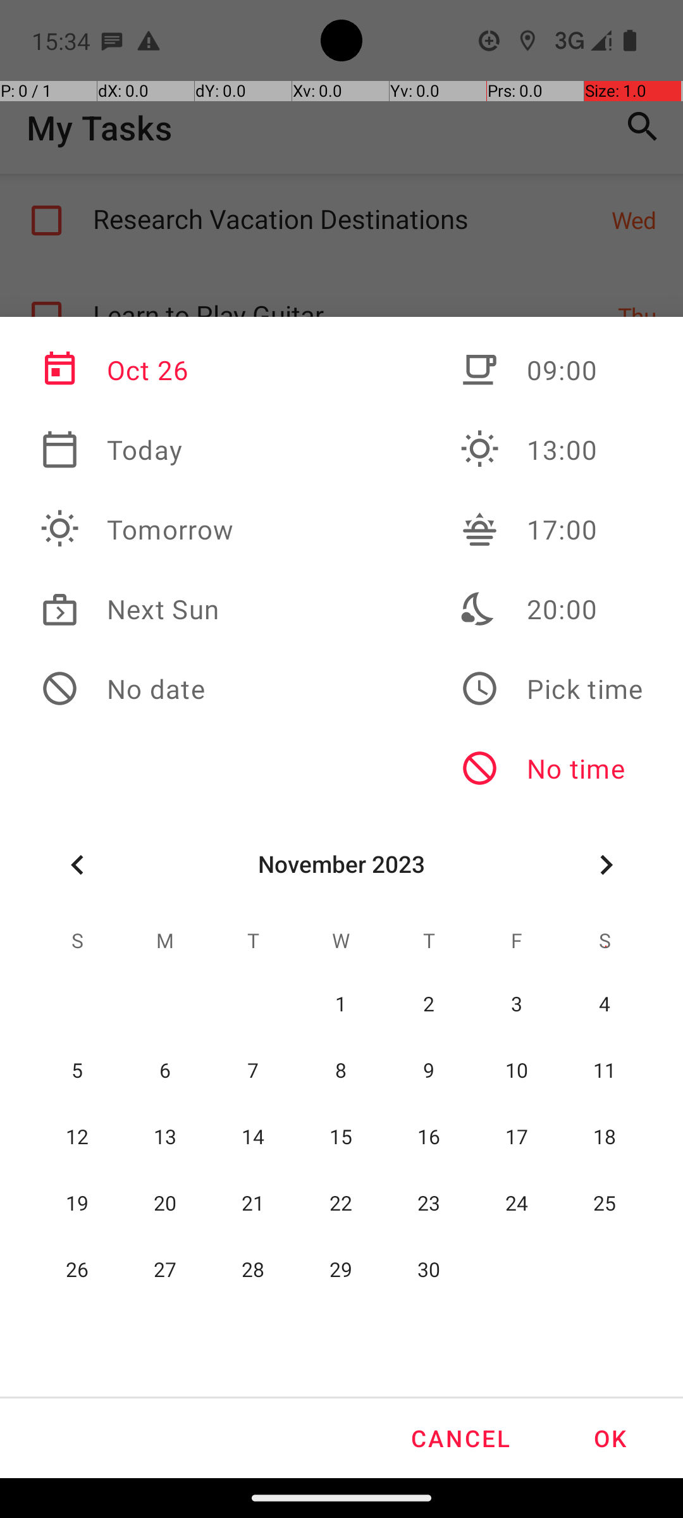  What do you see at coordinates (137, 609) in the screenshot?
I see `Next Sun` at bounding box center [137, 609].